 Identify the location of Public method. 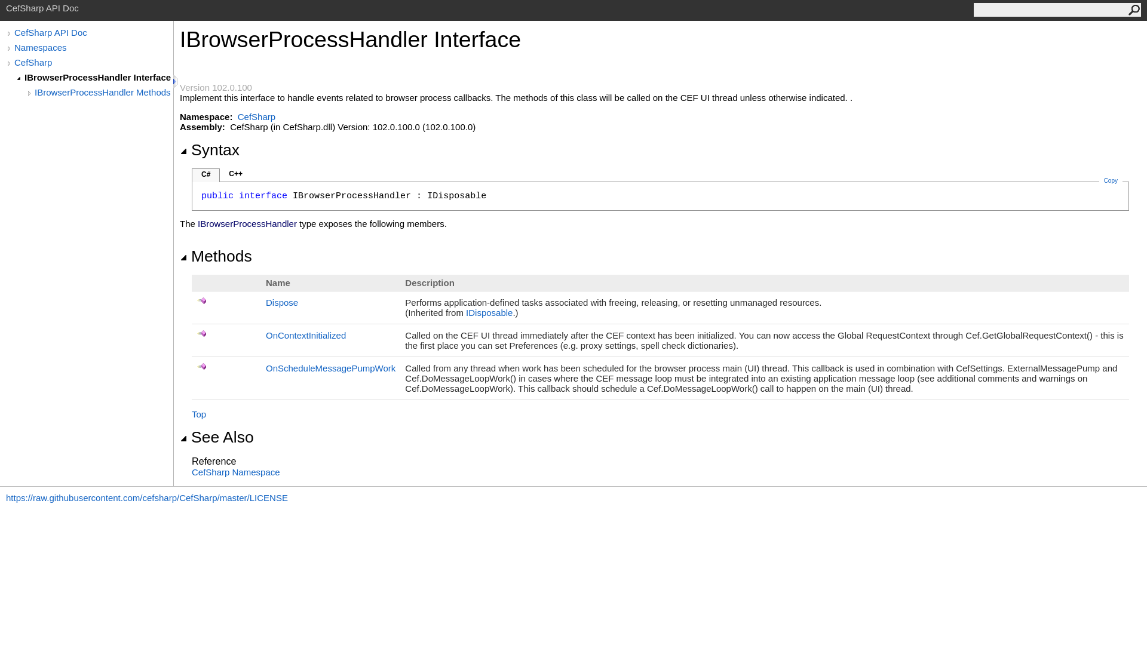
(202, 300).